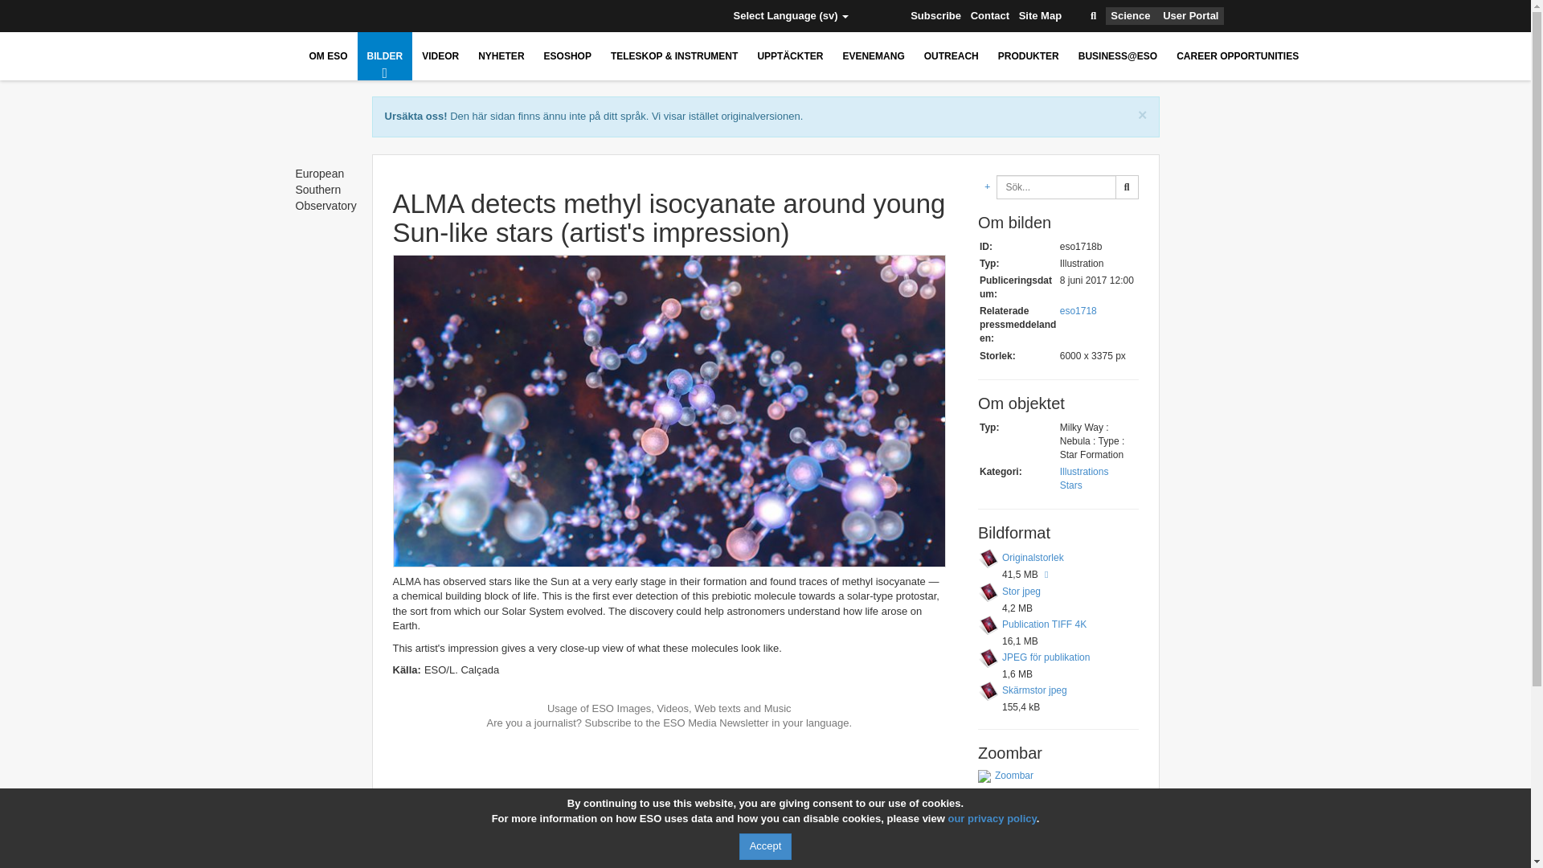 The height and width of the screenshot is (868, 1543). Describe the element at coordinates (1130, 16) in the screenshot. I see `Science` at that location.